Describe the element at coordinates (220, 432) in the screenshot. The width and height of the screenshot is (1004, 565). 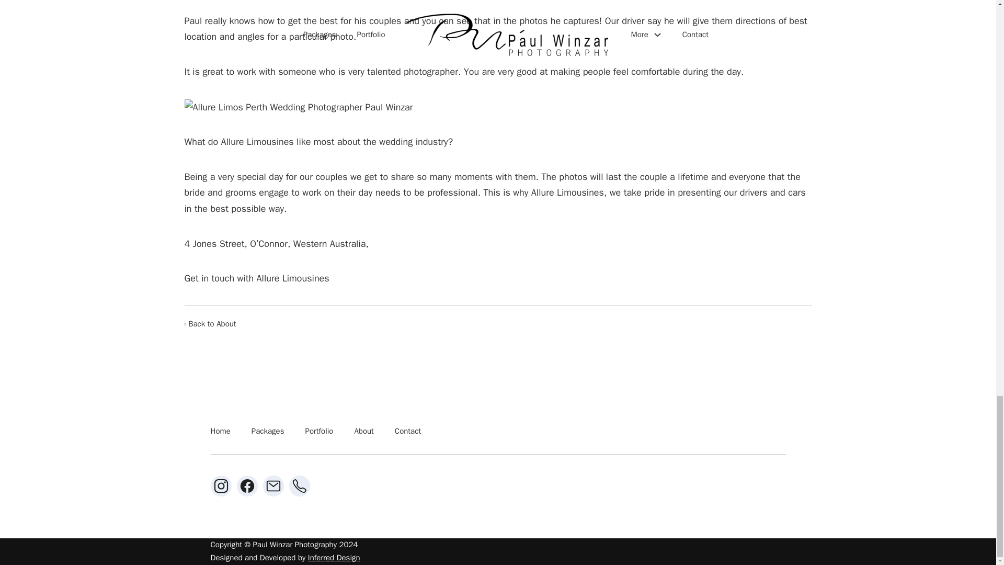
I see `Home` at that location.